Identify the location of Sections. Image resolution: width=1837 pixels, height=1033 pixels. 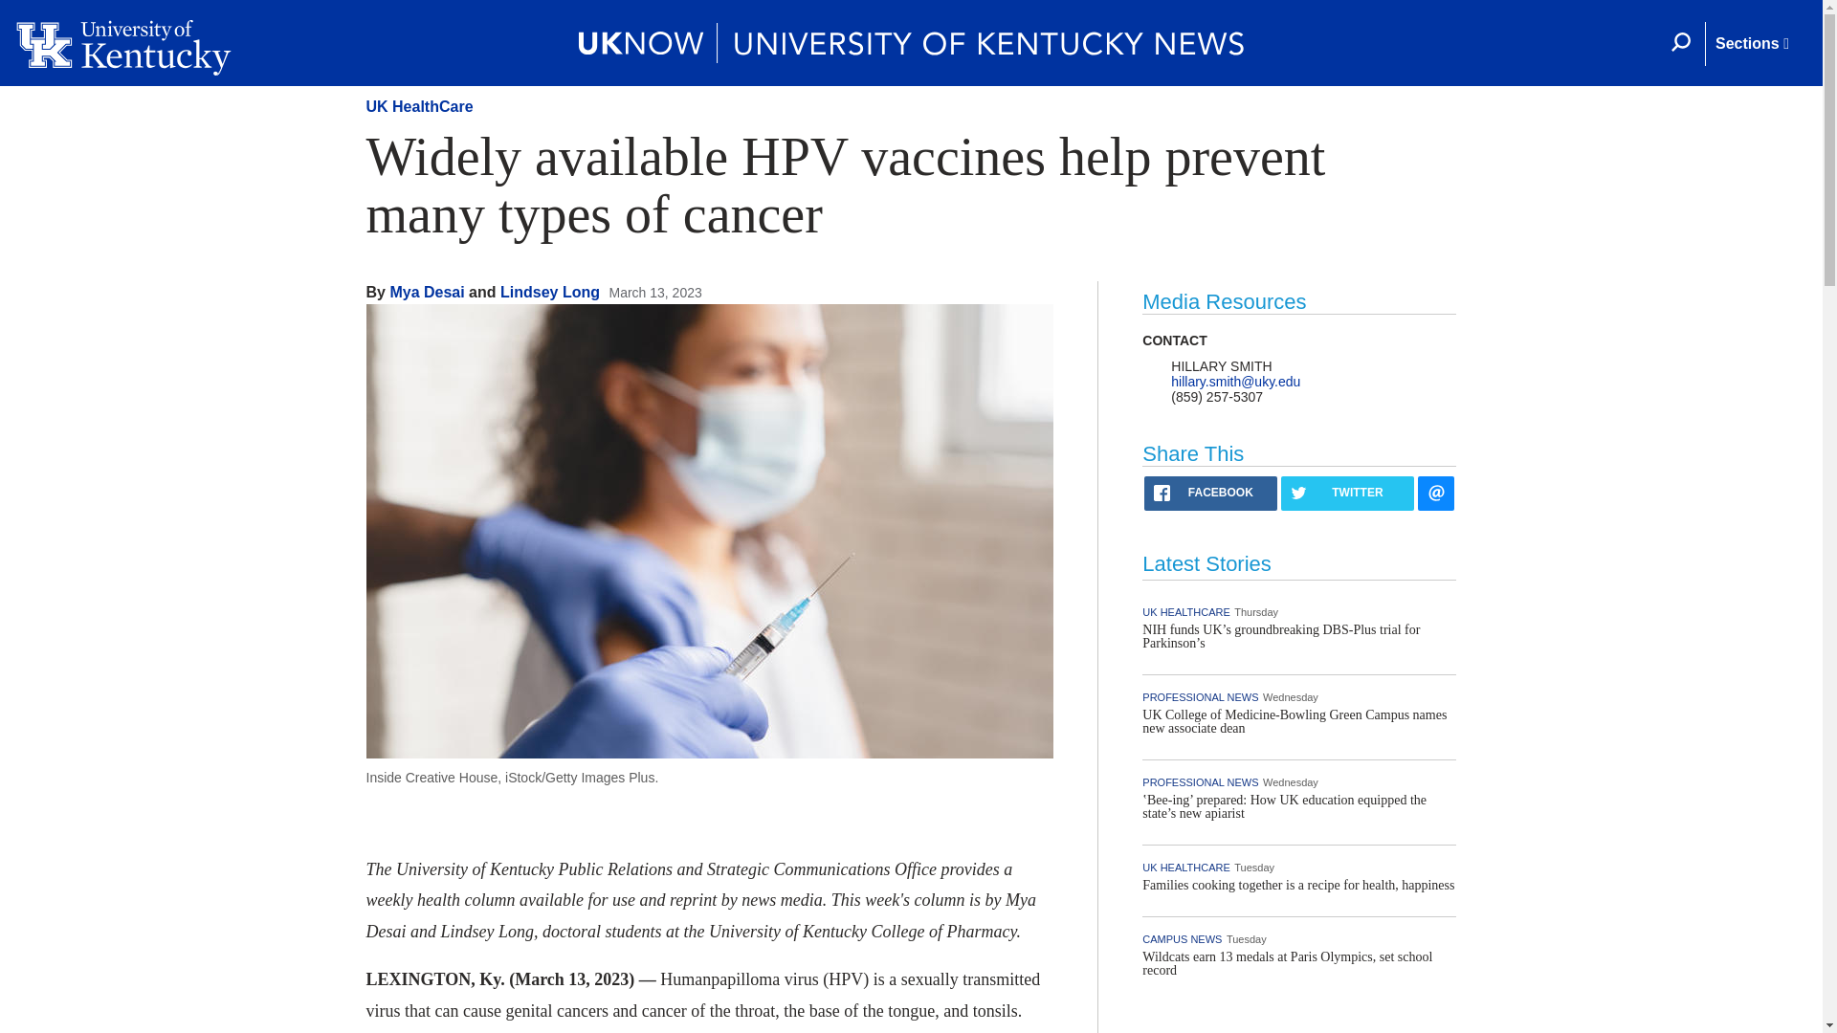
(1751, 44).